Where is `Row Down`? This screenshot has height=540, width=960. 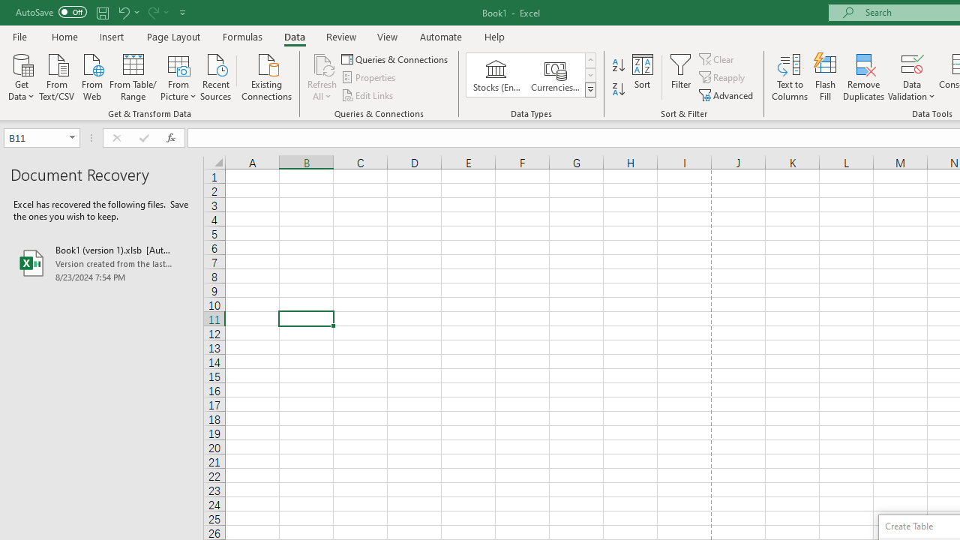
Row Down is located at coordinates (589, 75).